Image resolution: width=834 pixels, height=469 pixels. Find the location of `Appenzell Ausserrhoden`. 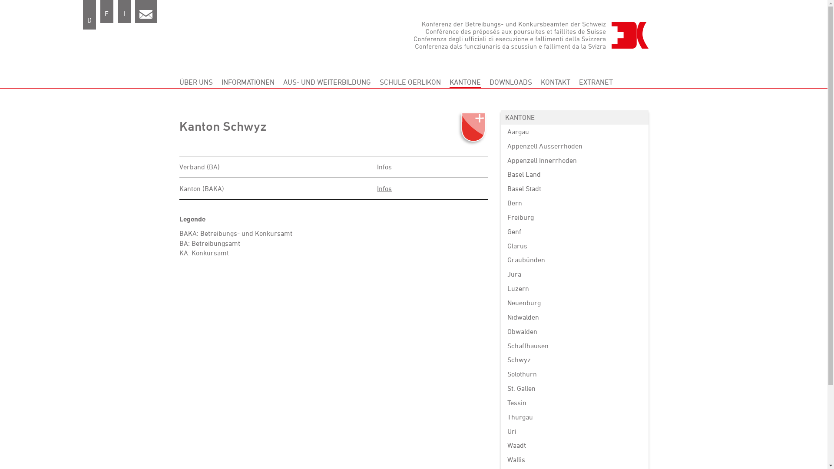

Appenzell Ausserrhoden is located at coordinates (575, 146).